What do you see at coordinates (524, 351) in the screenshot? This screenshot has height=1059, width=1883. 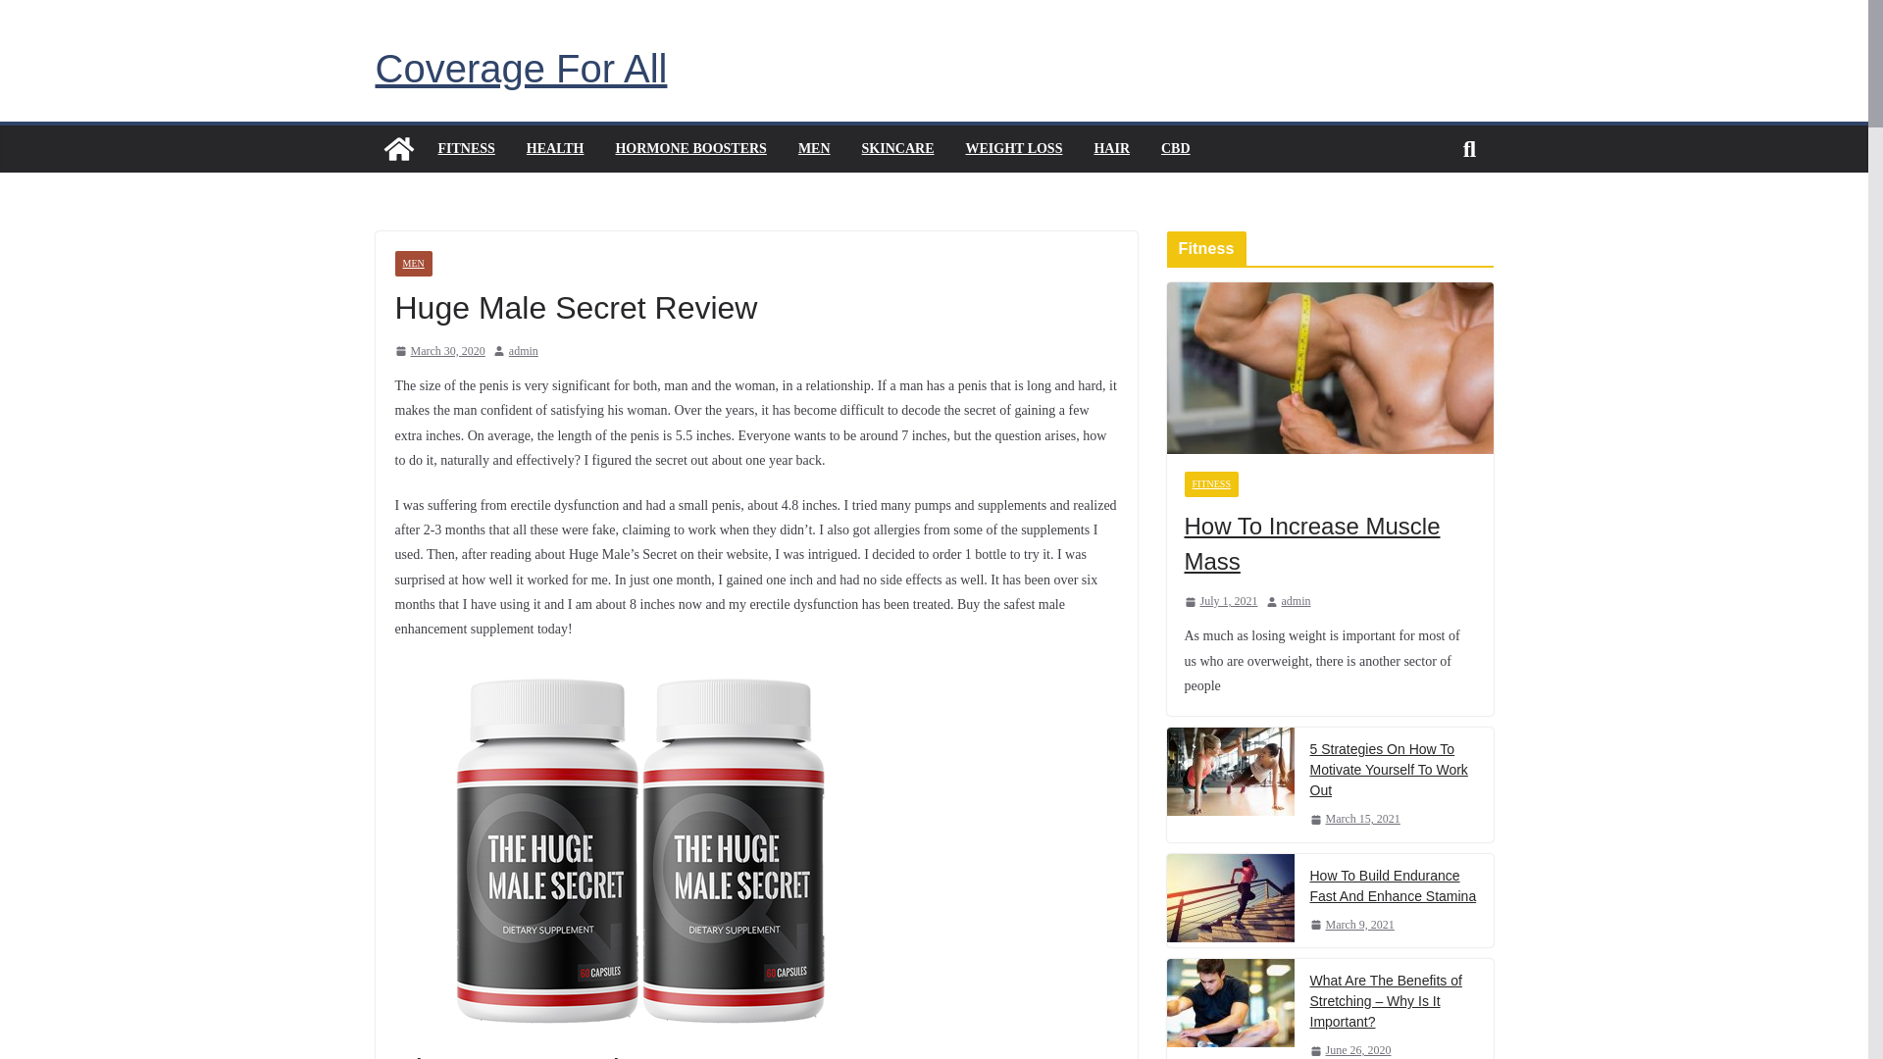 I see `admin` at bounding box center [524, 351].